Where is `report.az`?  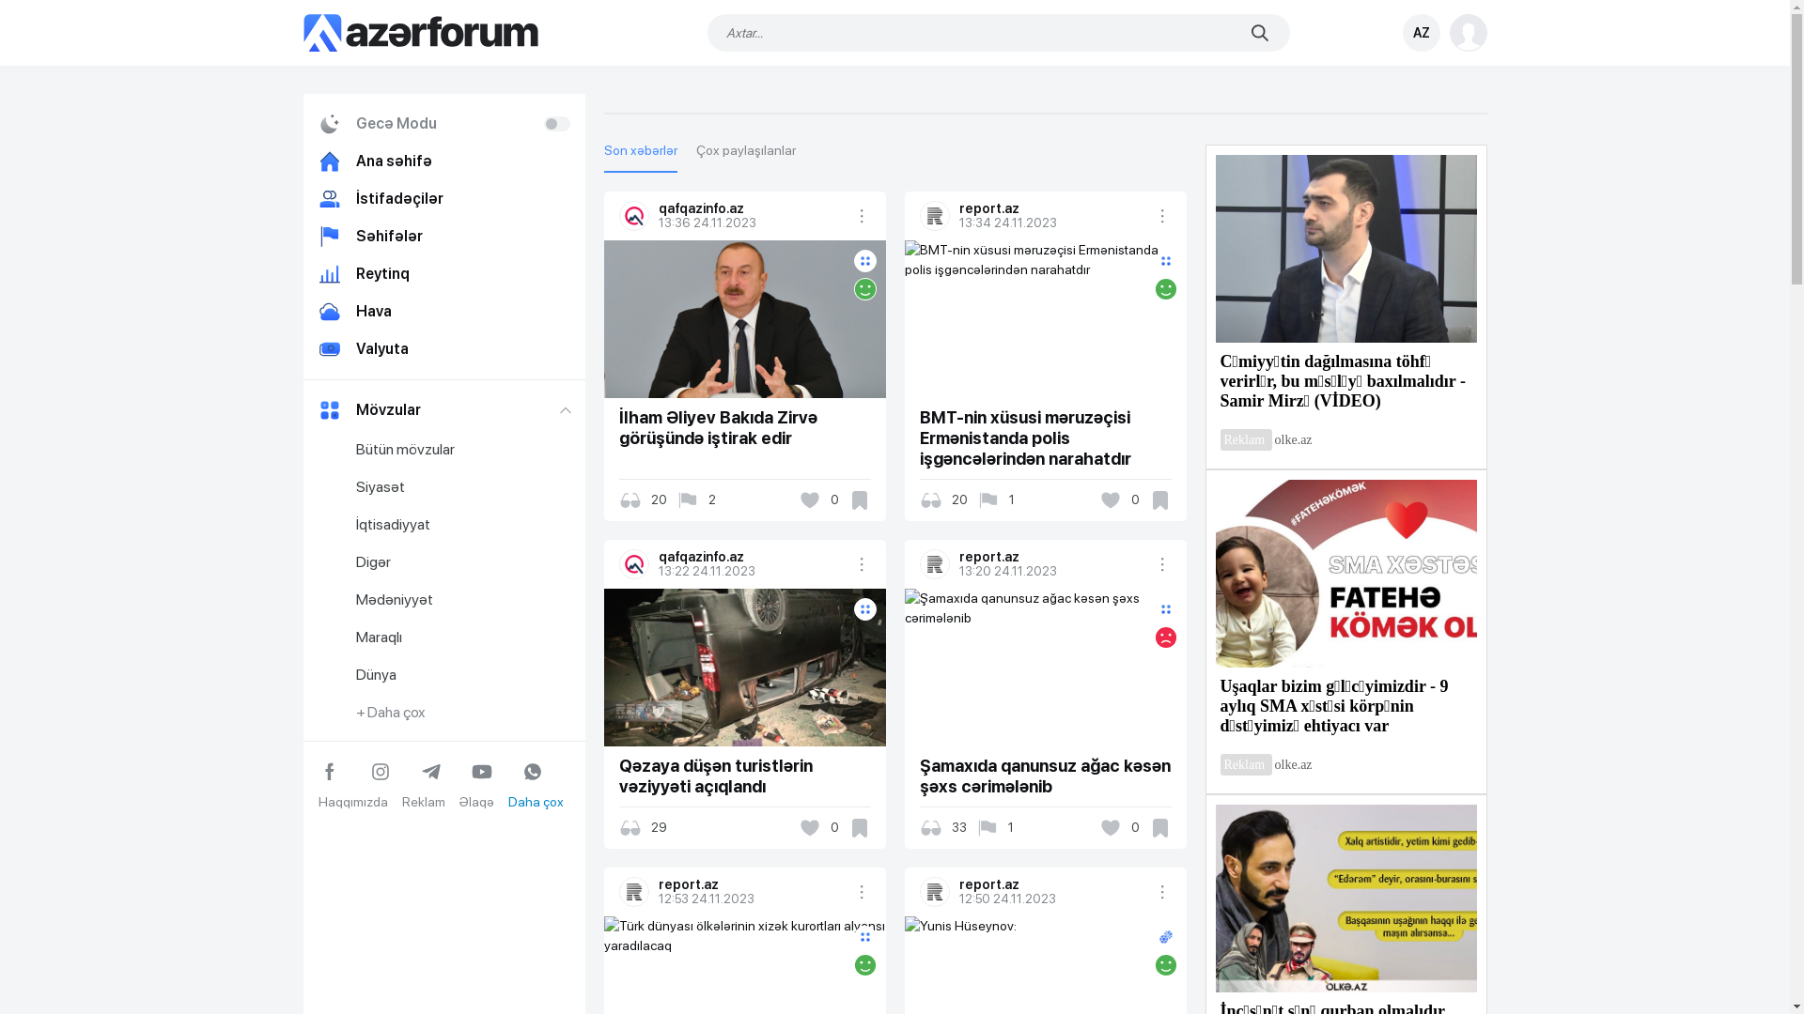 report.az is located at coordinates (1053, 884).